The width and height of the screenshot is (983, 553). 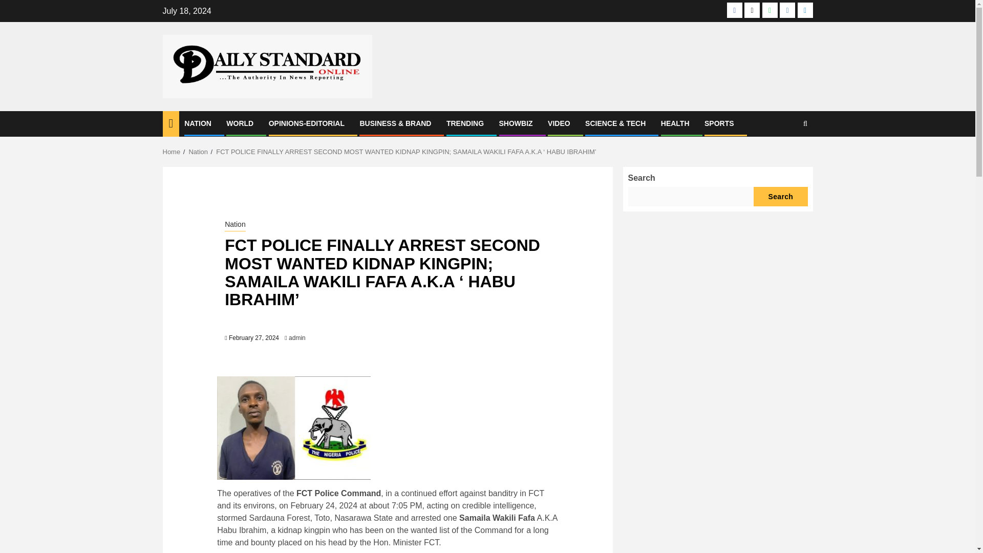 I want to click on Nation, so click(x=198, y=152).